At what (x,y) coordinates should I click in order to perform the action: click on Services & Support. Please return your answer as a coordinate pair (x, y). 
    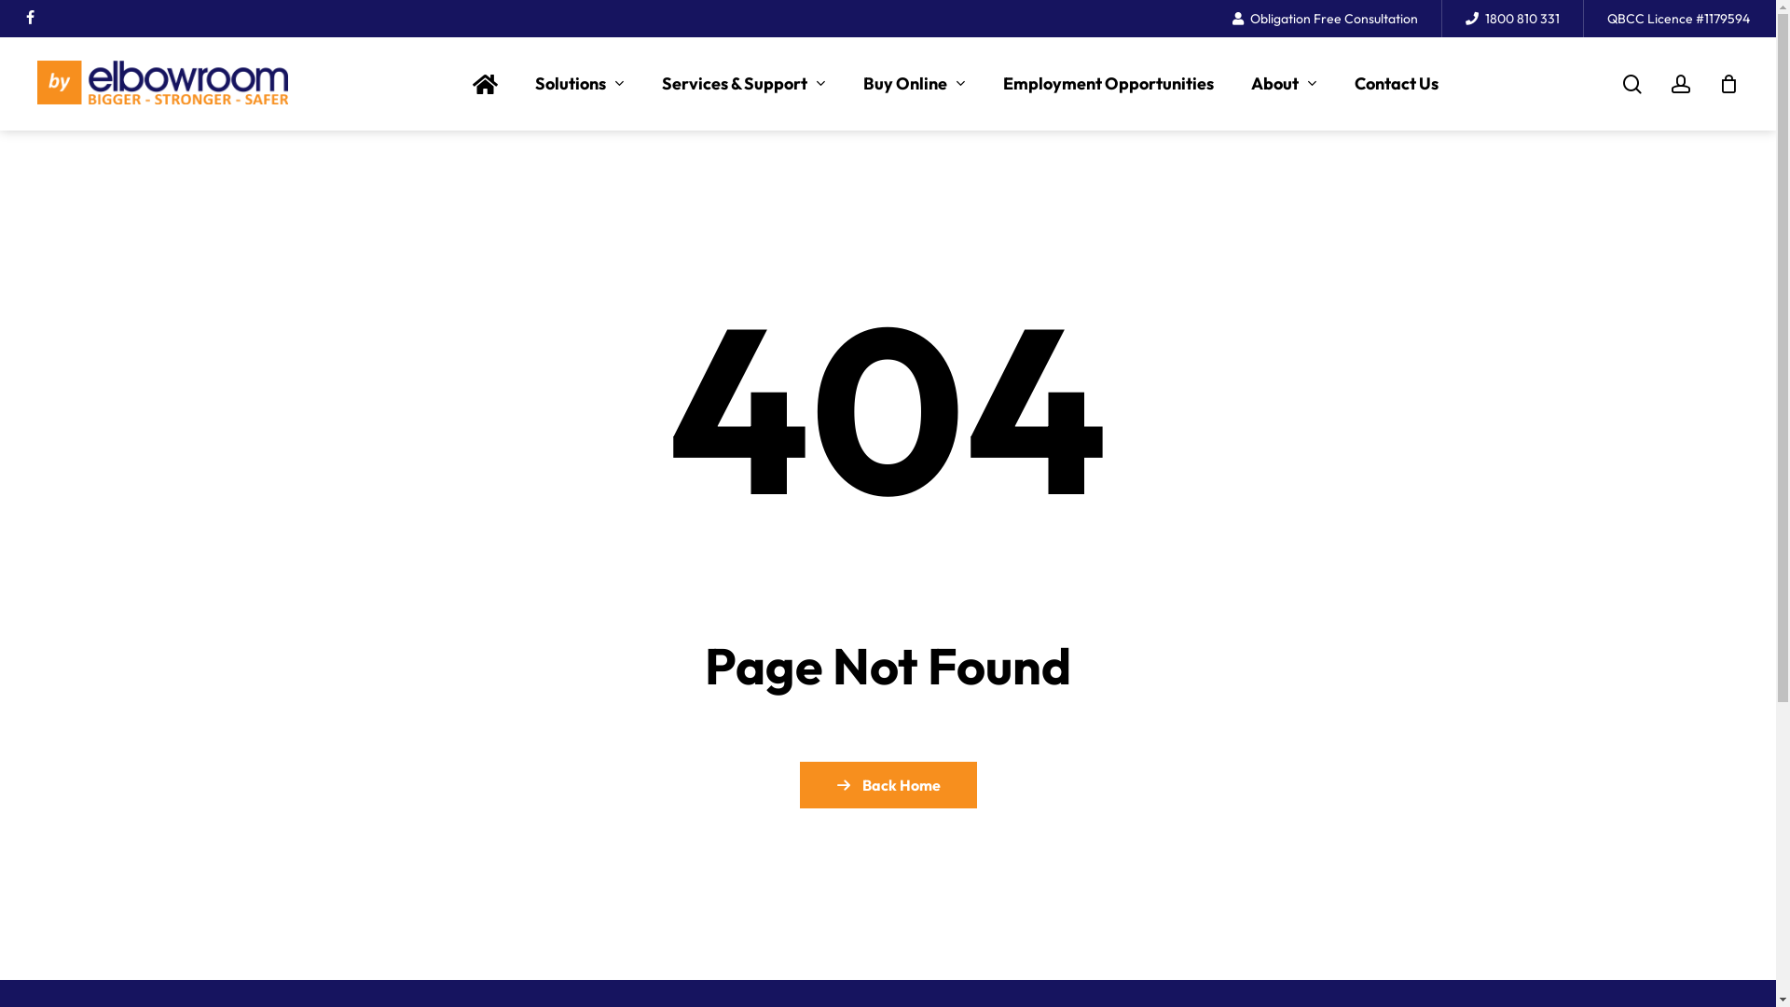
    Looking at the image, I should click on (744, 84).